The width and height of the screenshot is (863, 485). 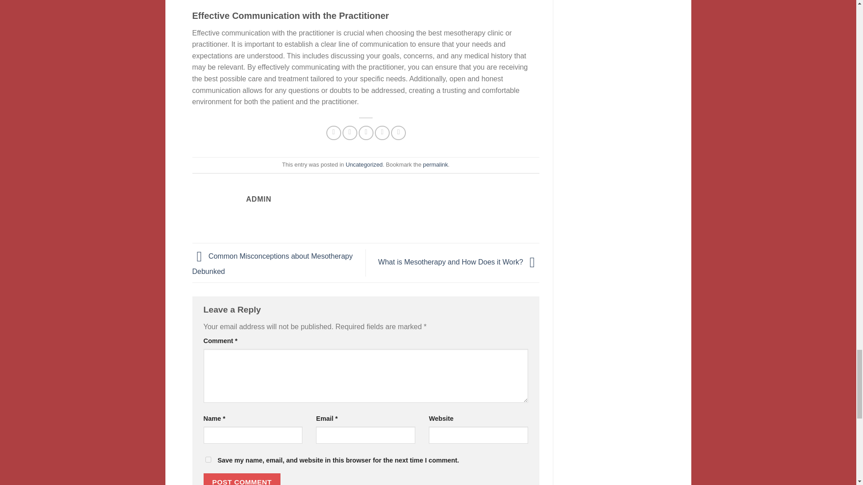 What do you see at coordinates (398, 133) in the screenshot?
I see `Share on LinkedIn` at bounding box center [398, 133].